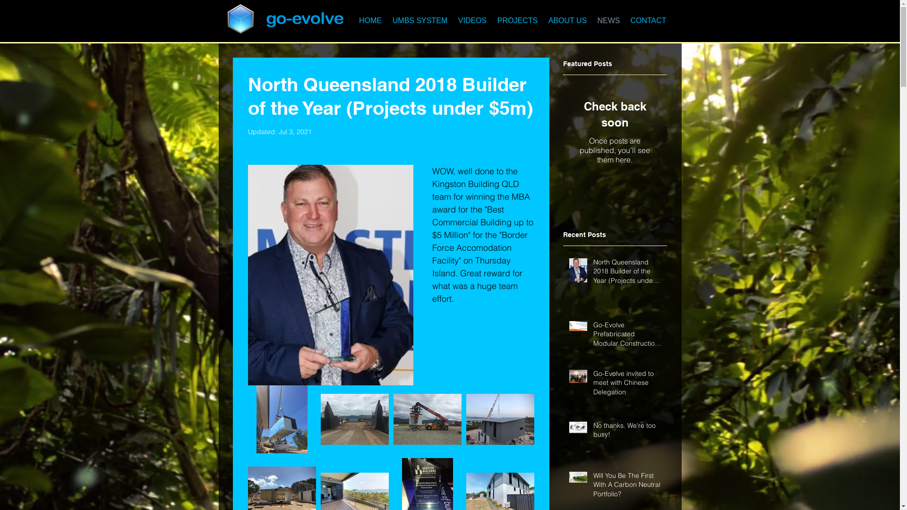 The height and width of the screenshot is (510, 907). I want to click on NEWS, so click(609, 21).